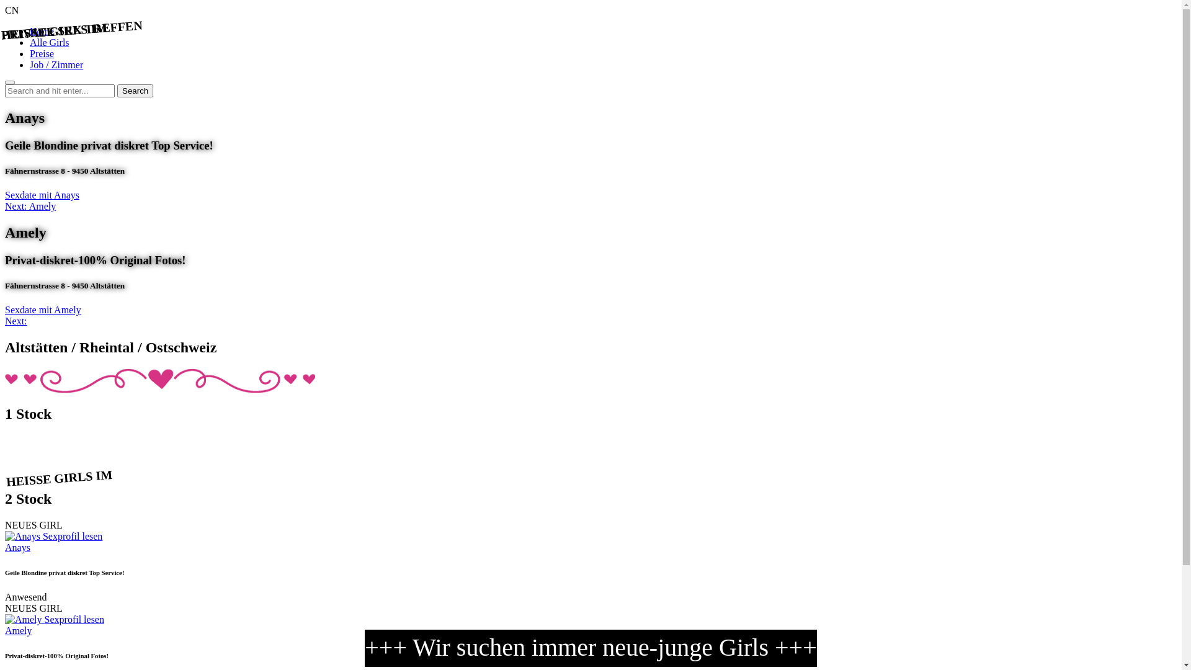 The width and height of the screenshot is (1191, 670). I want to click on Next: Amely, so click(30, 206).